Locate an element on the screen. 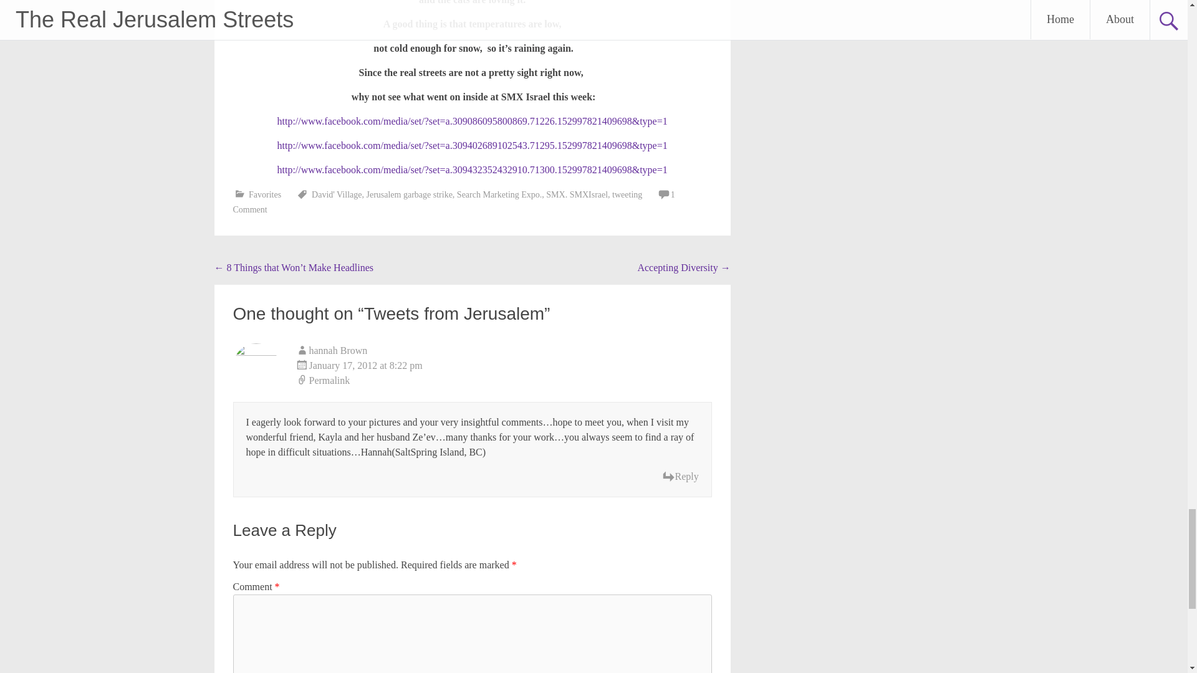  1 Comment is located at coordinates (454, 202).